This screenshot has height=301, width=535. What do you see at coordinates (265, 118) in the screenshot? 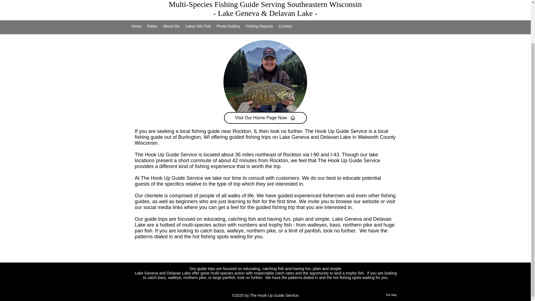
I see `Visit Our Home Page Now` at bounding box center [265, 118].